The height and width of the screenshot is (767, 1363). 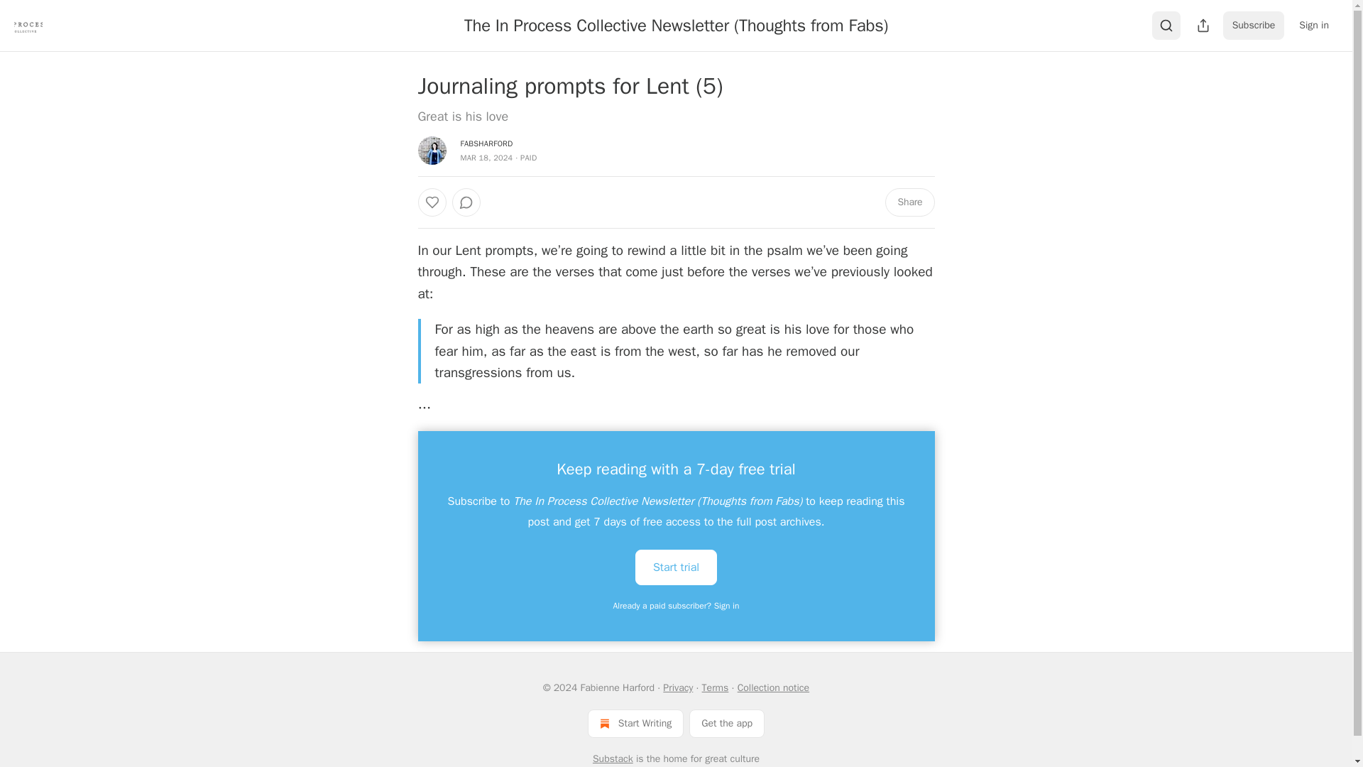 I want to click on FABSHARFORD, so click(x=486, y=143).